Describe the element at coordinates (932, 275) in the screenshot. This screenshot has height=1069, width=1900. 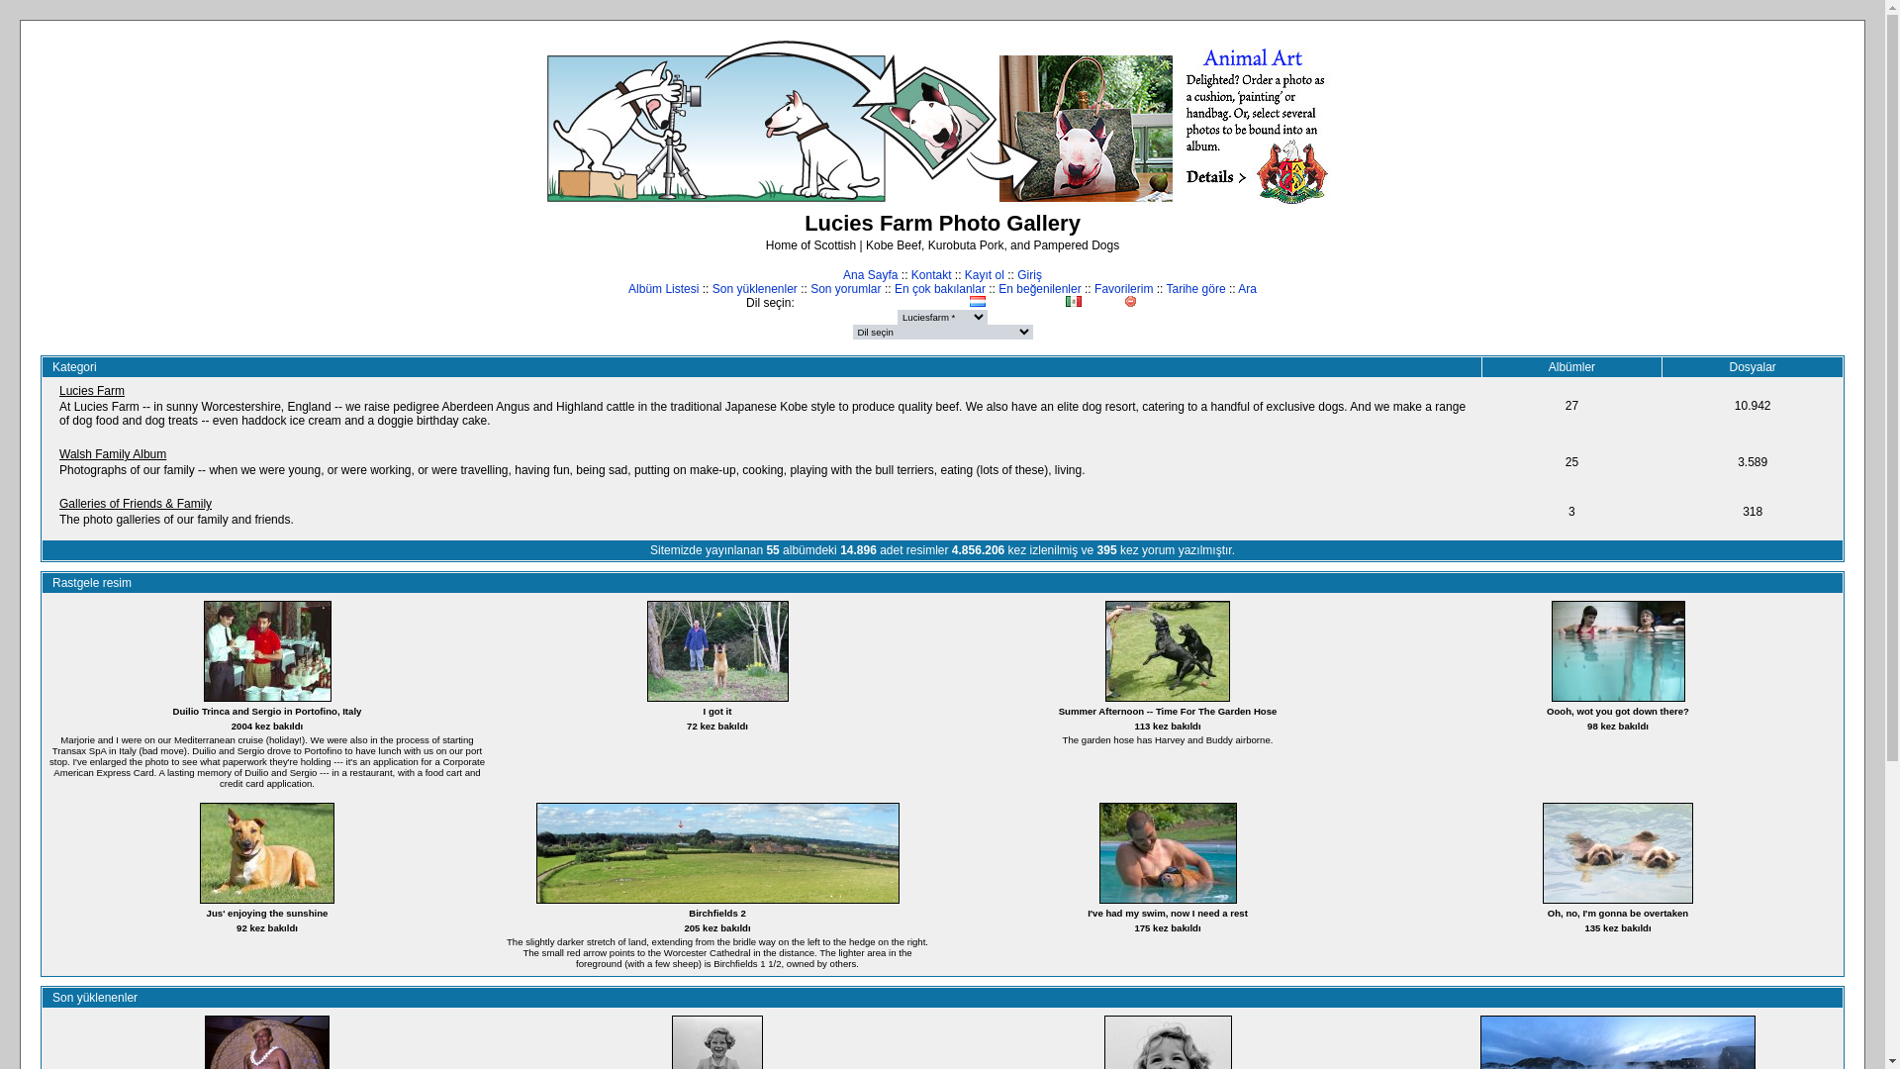
I see `Kontakt` at that location.